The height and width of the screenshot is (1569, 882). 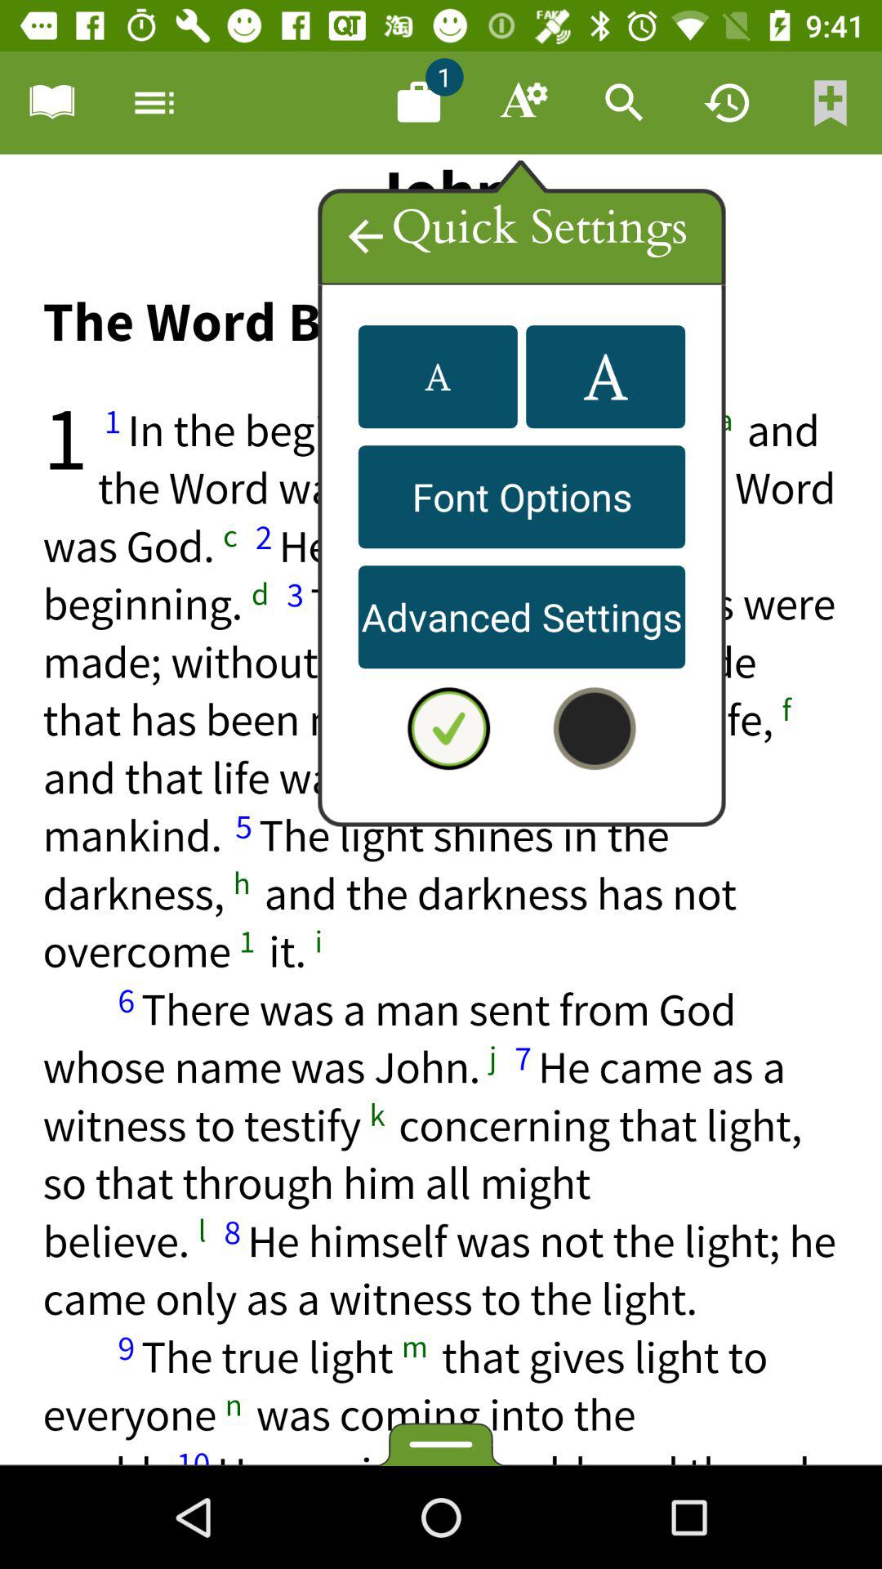 What do you see at coordinates (438, 377) in the screenshot?
I see `change font setting` at bounding box center [438, 377].